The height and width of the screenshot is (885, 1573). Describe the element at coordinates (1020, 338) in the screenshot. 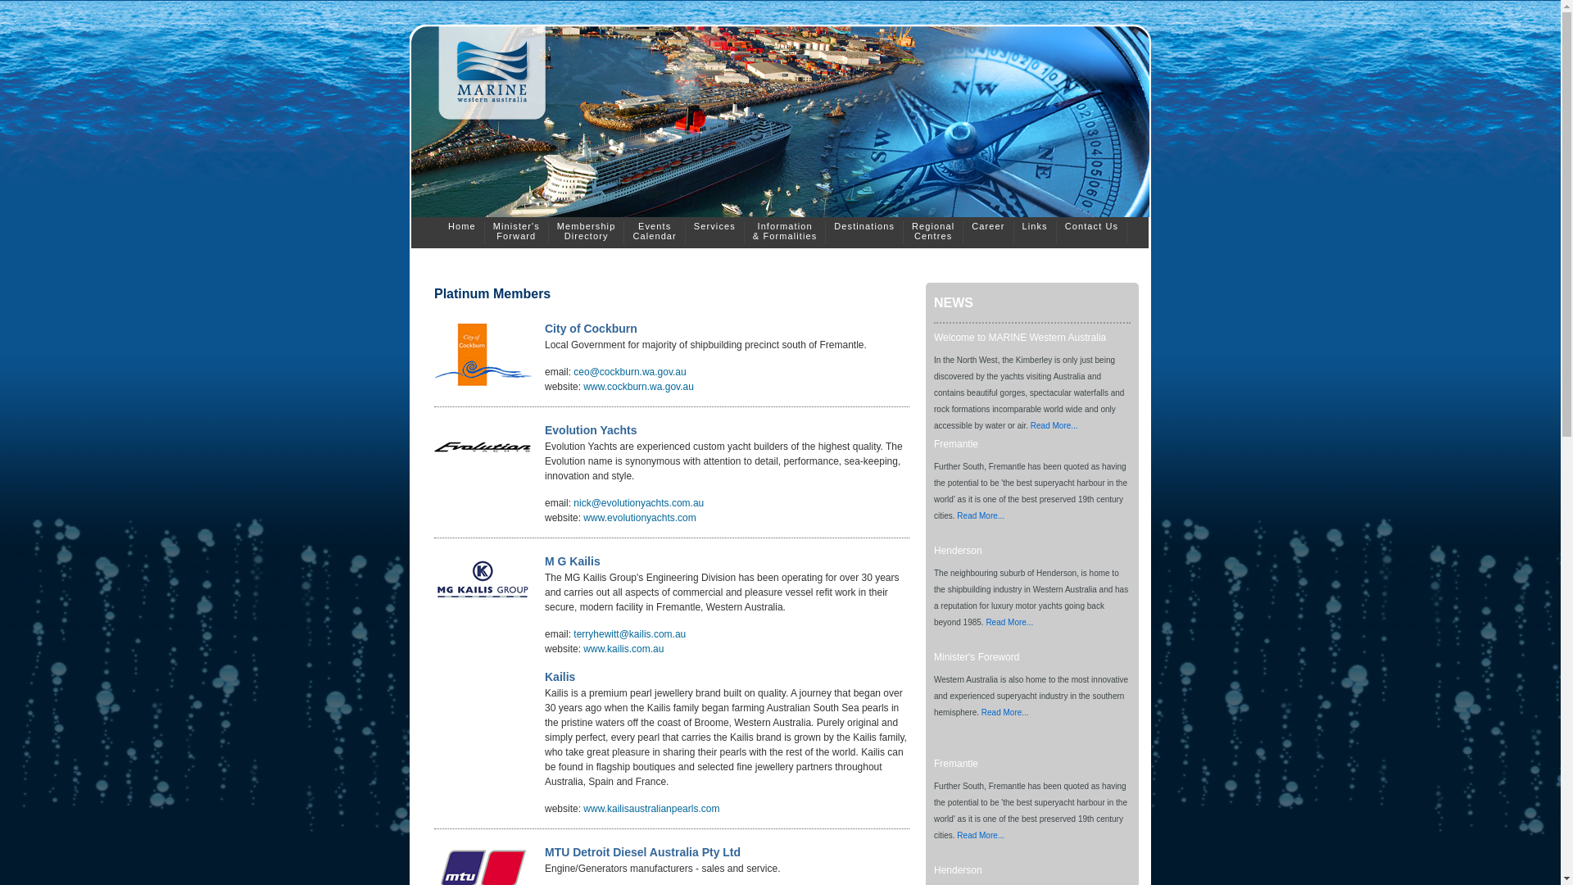

I see `Welcome to MARINE Western Australia` at that location.